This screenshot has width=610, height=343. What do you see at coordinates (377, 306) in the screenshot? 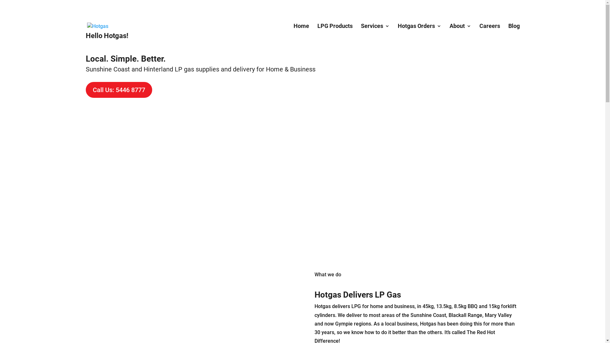
I see `home` at bounding box center [377, 306].